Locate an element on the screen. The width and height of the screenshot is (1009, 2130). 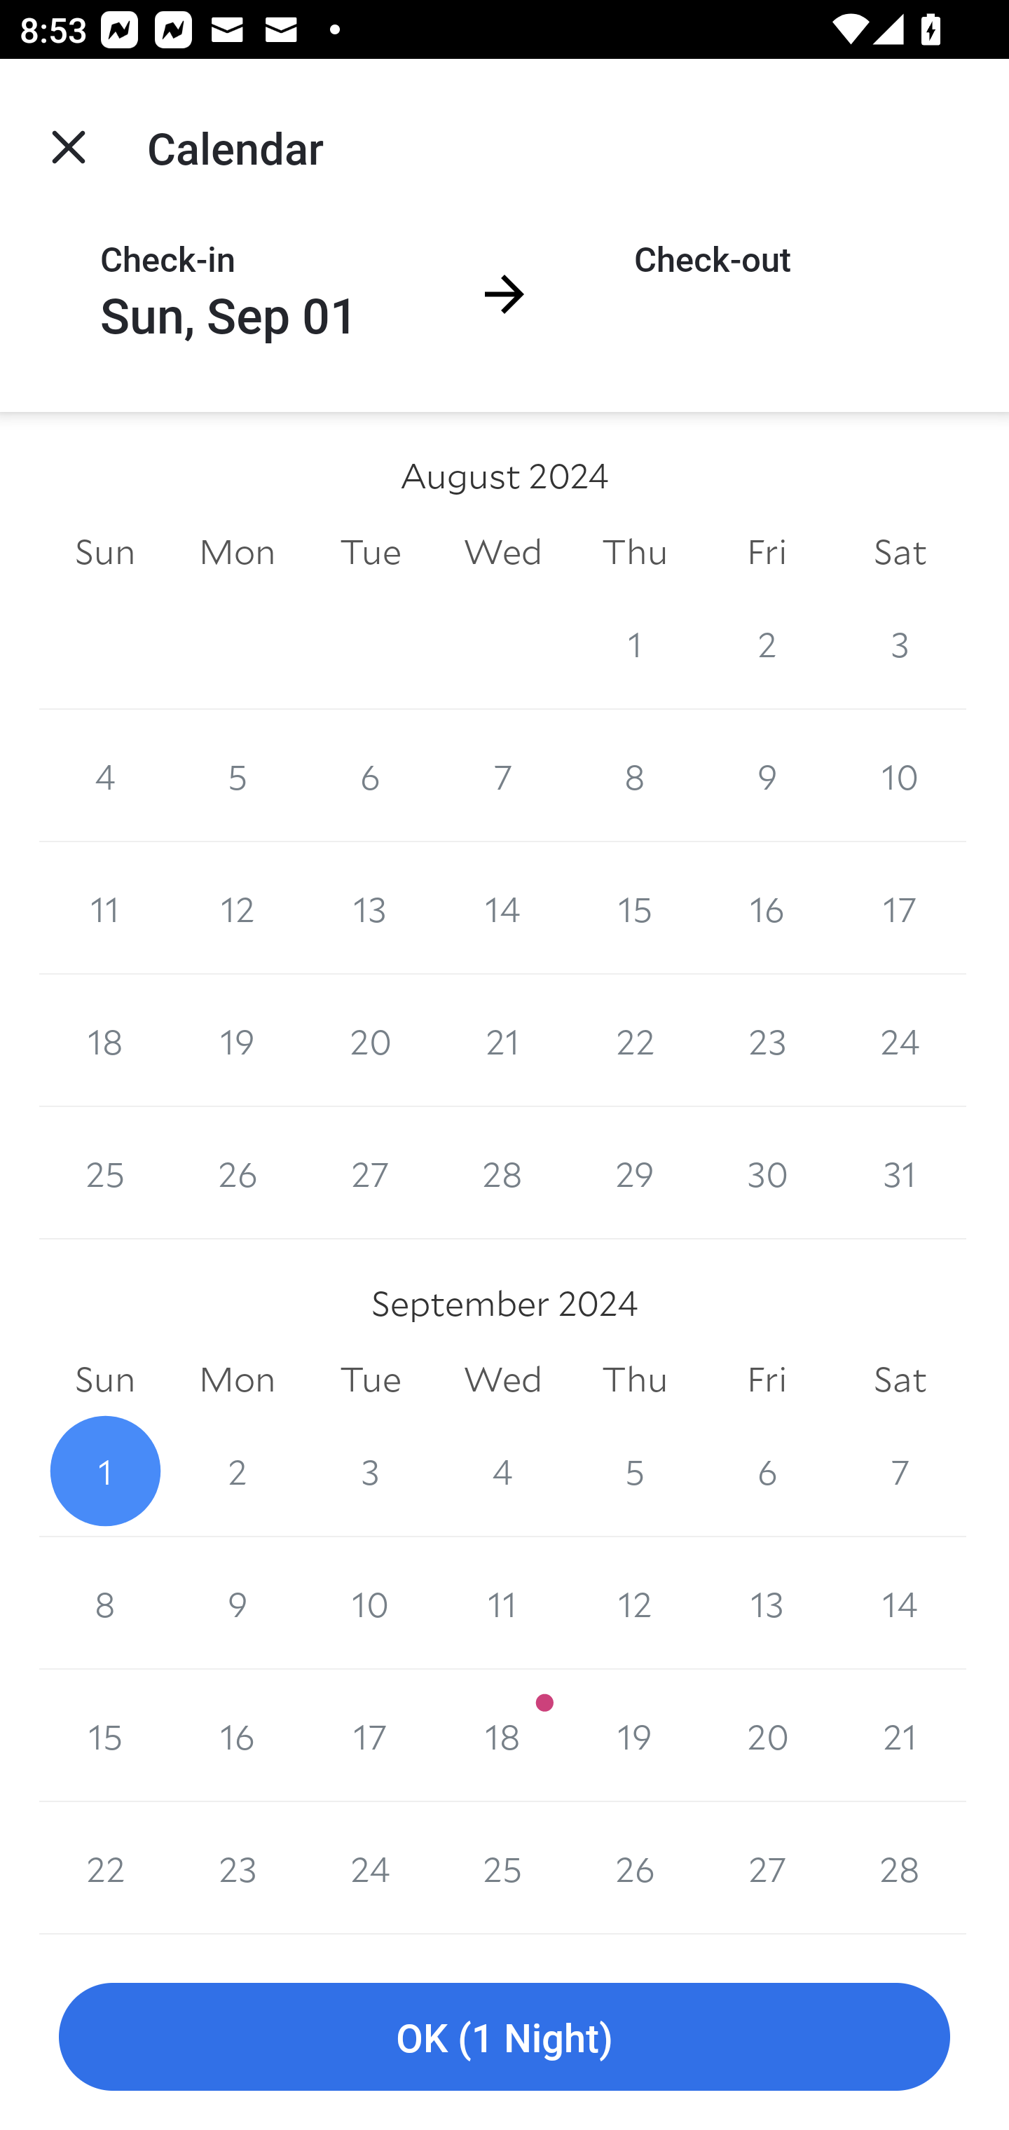
12 12 August 2024 is located at coordinates (237, 908).